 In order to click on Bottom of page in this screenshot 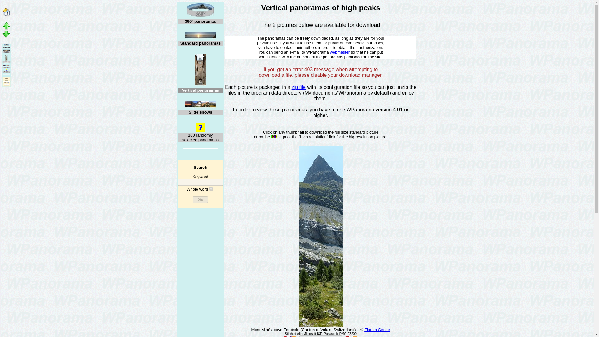, I will do `click(6, 36)`.